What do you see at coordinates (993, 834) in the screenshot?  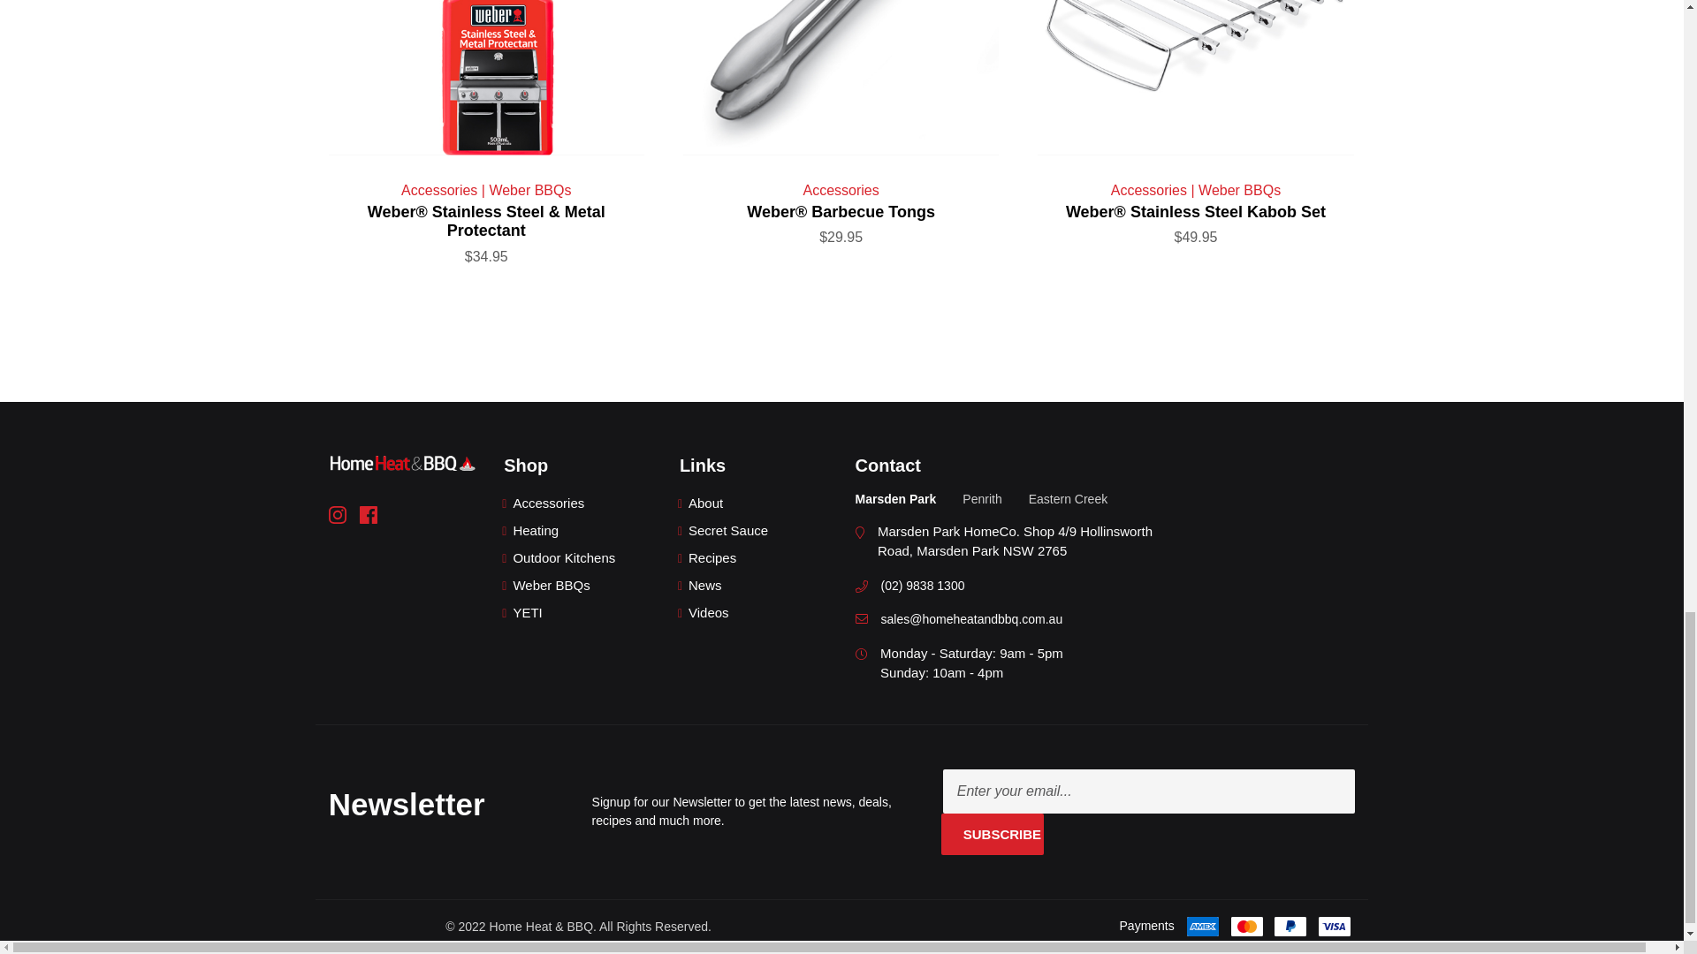 I see `SUBSCRIBE` at bounding box center [993, 834].